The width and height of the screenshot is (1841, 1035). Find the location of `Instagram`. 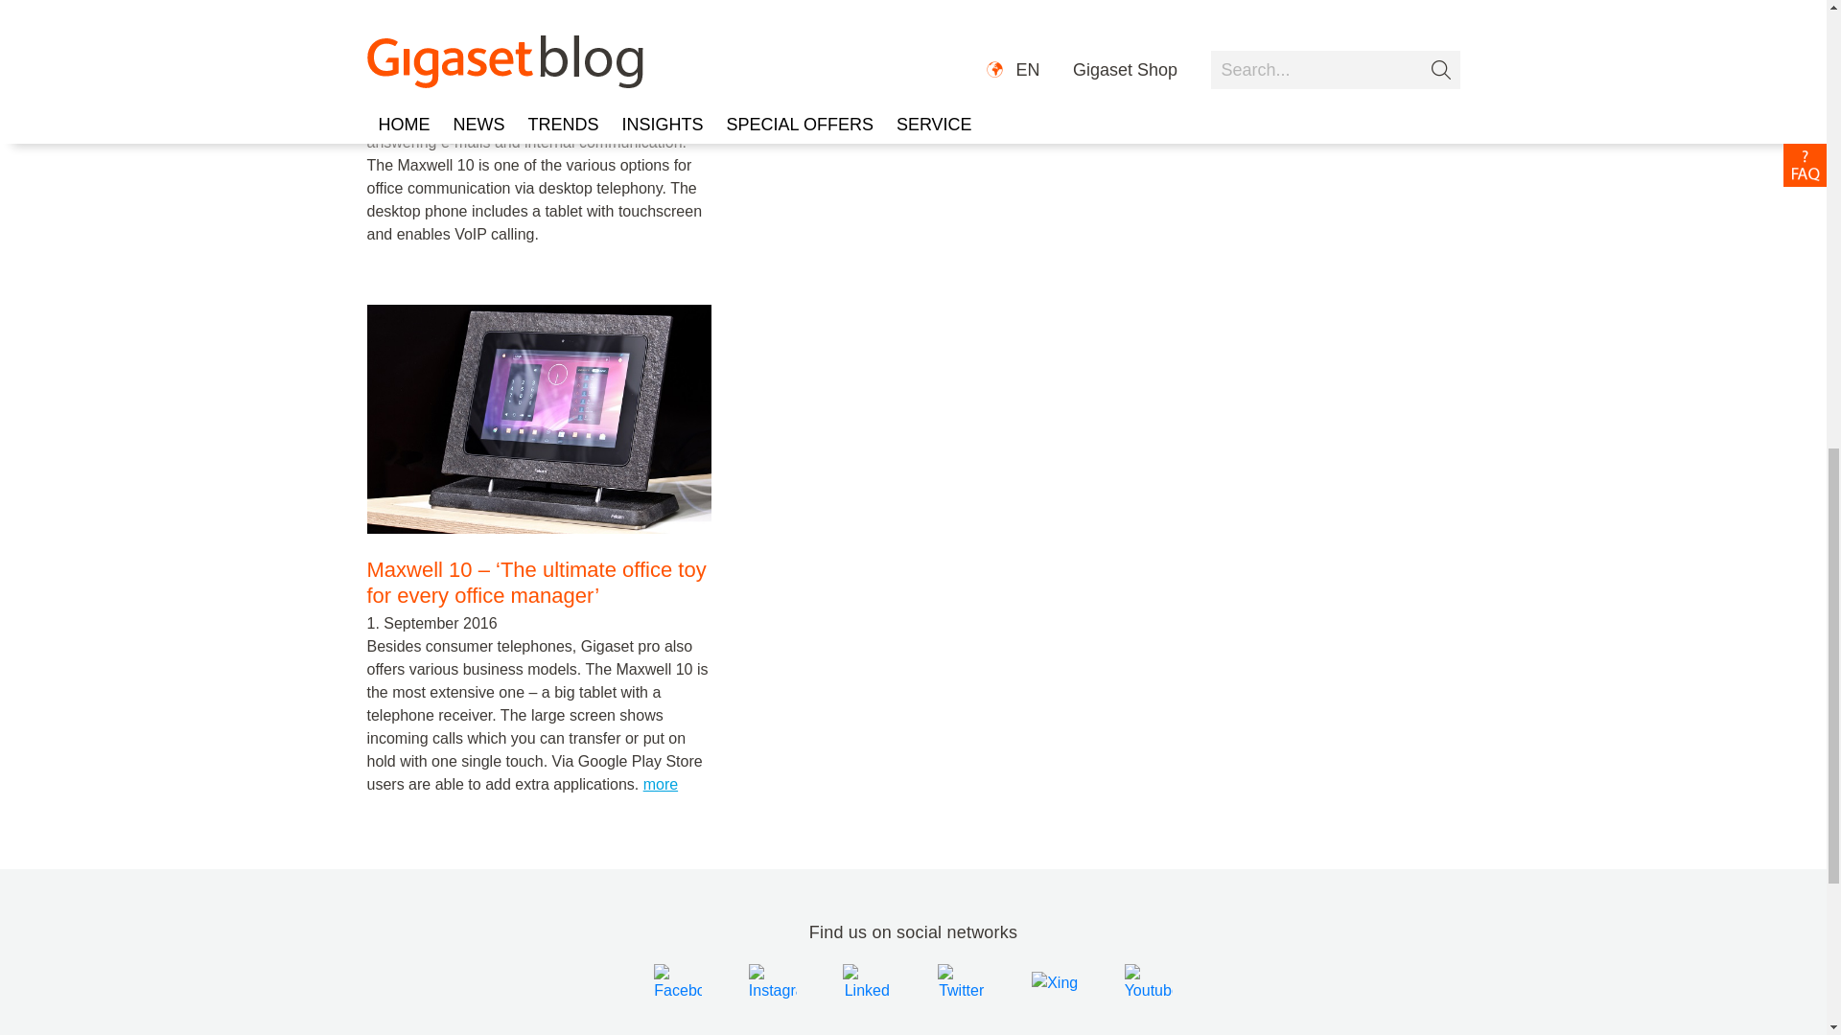

Instagram is located at coordinates (773, 983).